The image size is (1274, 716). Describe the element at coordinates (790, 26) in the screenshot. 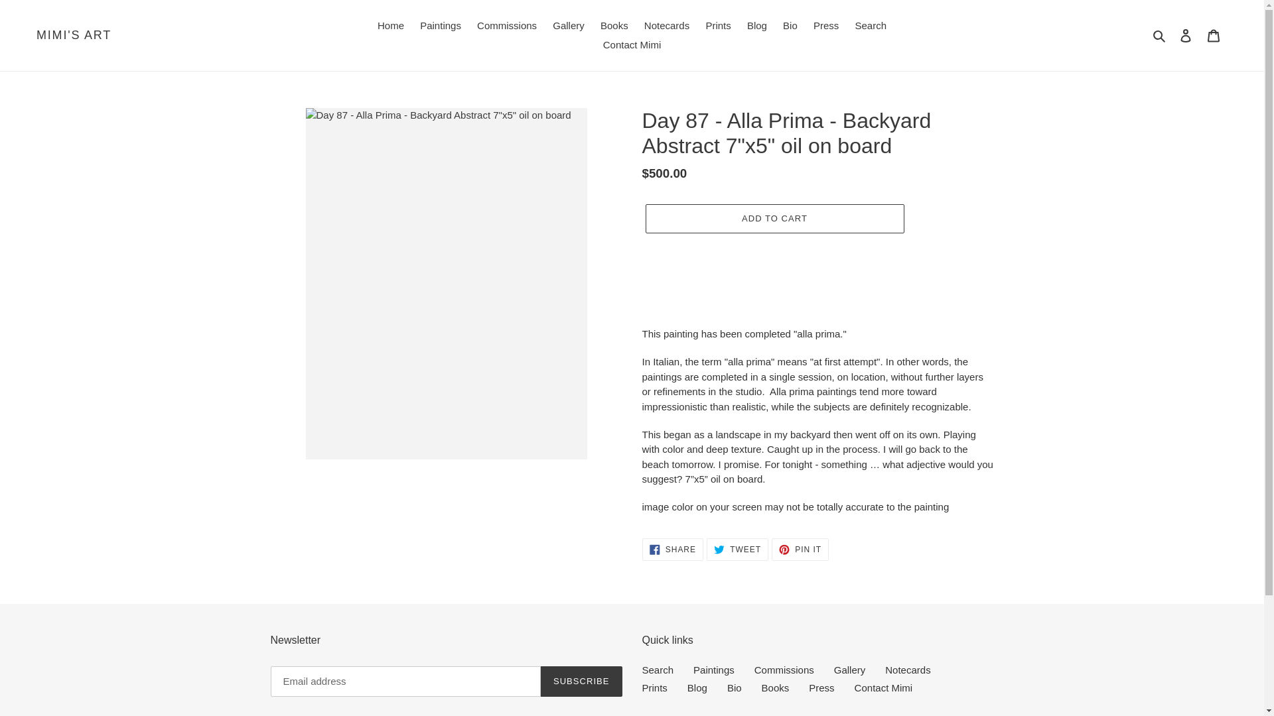

I see `Bio` at that location.